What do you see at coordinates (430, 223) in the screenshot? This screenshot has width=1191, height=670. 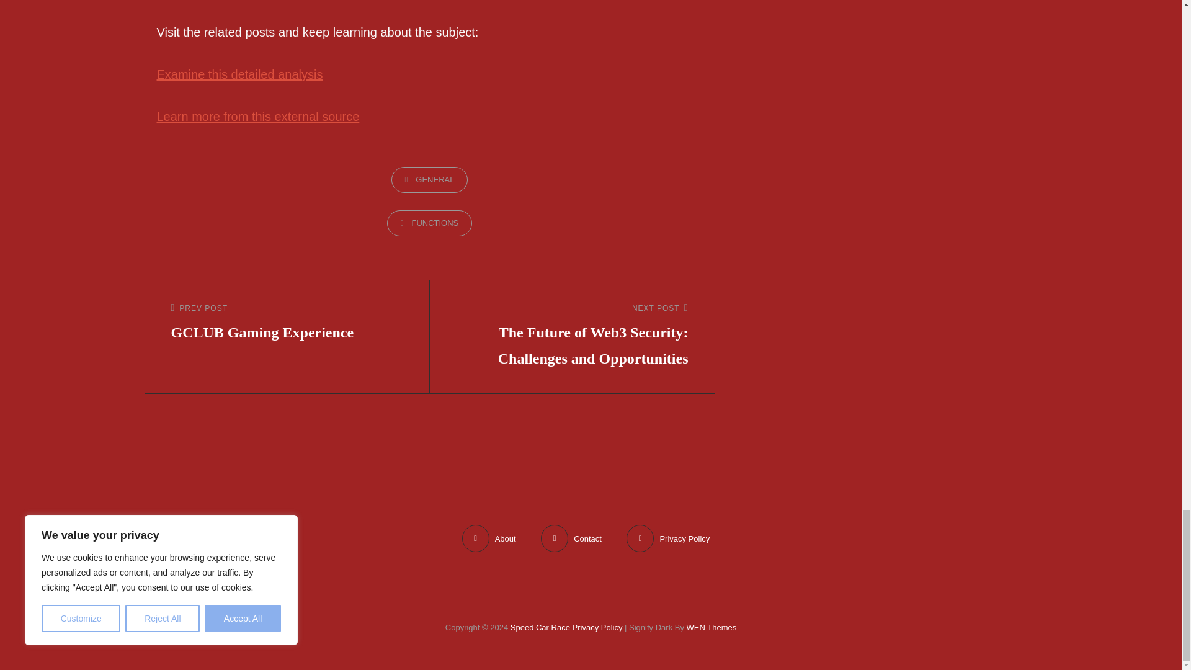 I see `FUNCTIONS` at bounding box center [430, 223].